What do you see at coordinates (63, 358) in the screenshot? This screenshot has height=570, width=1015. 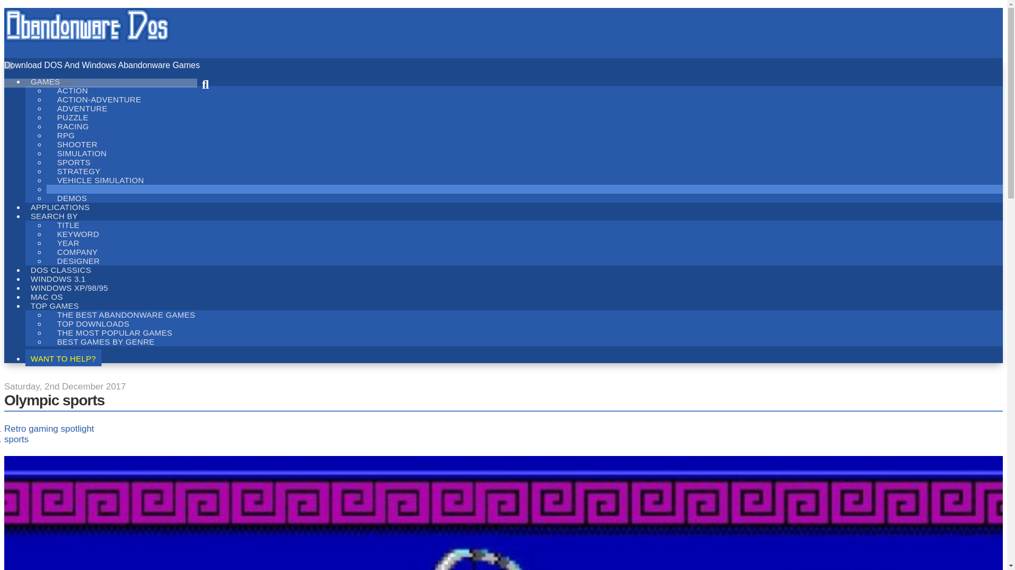 I see `WANT TO HELP?` at bounding box center [63, 358].